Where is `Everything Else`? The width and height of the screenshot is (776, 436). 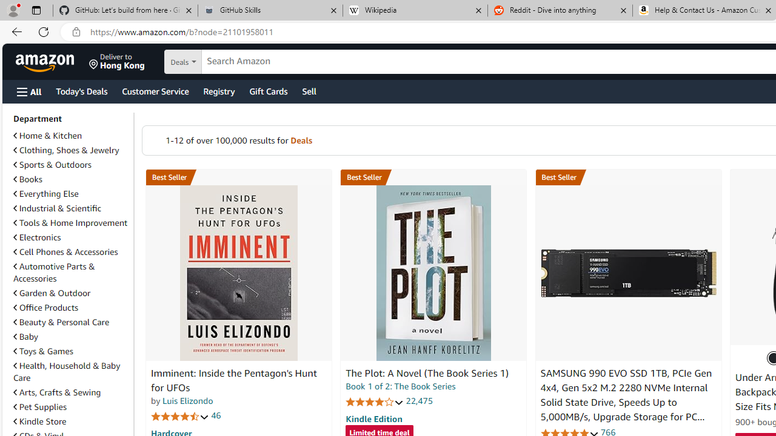 Everything Else is located at coordinates (71, 194).